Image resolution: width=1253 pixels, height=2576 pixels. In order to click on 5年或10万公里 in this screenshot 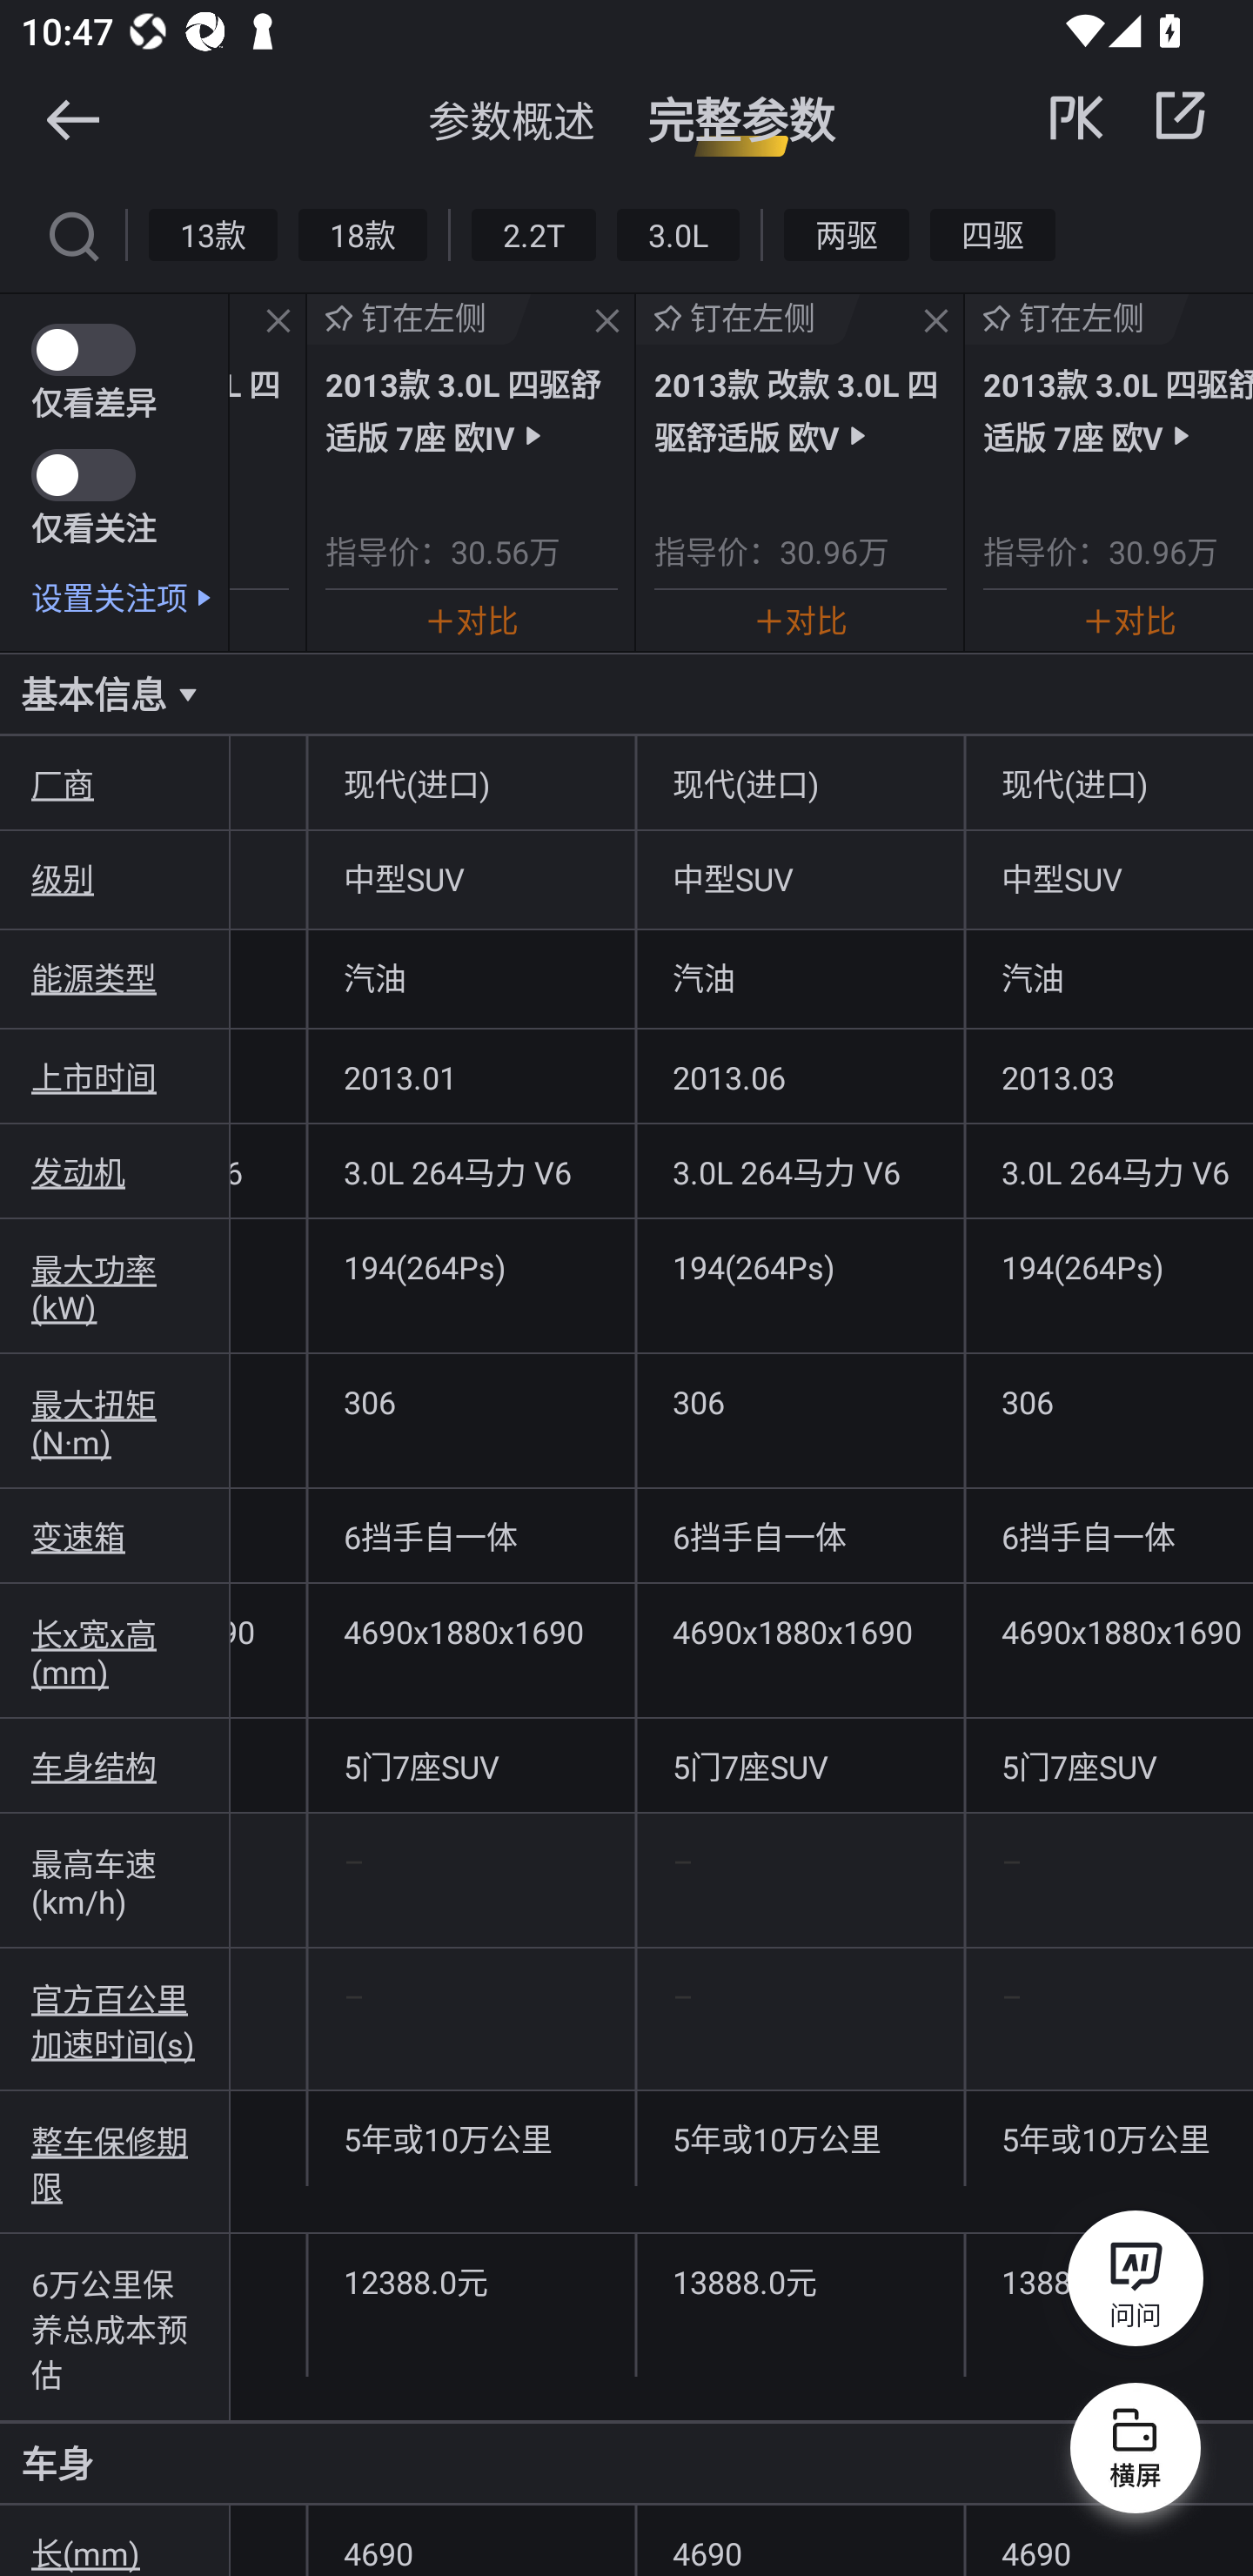, I will do `click(1109, 2139)`.